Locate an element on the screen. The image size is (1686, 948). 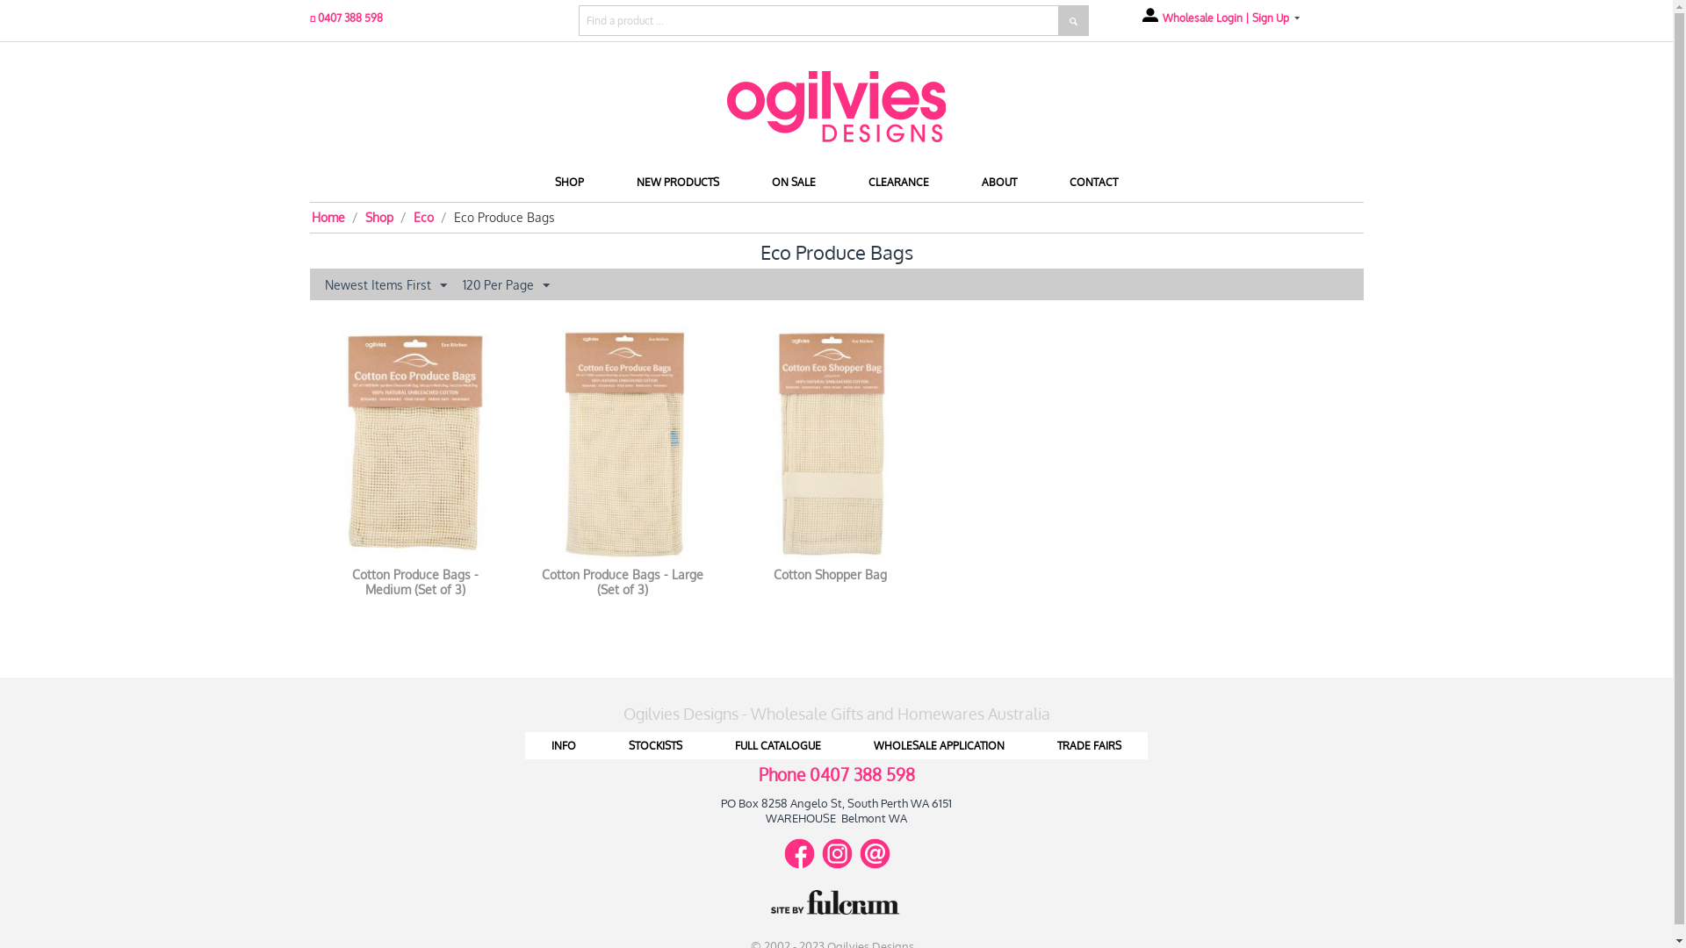
Home is located at coordinates (836, 107).